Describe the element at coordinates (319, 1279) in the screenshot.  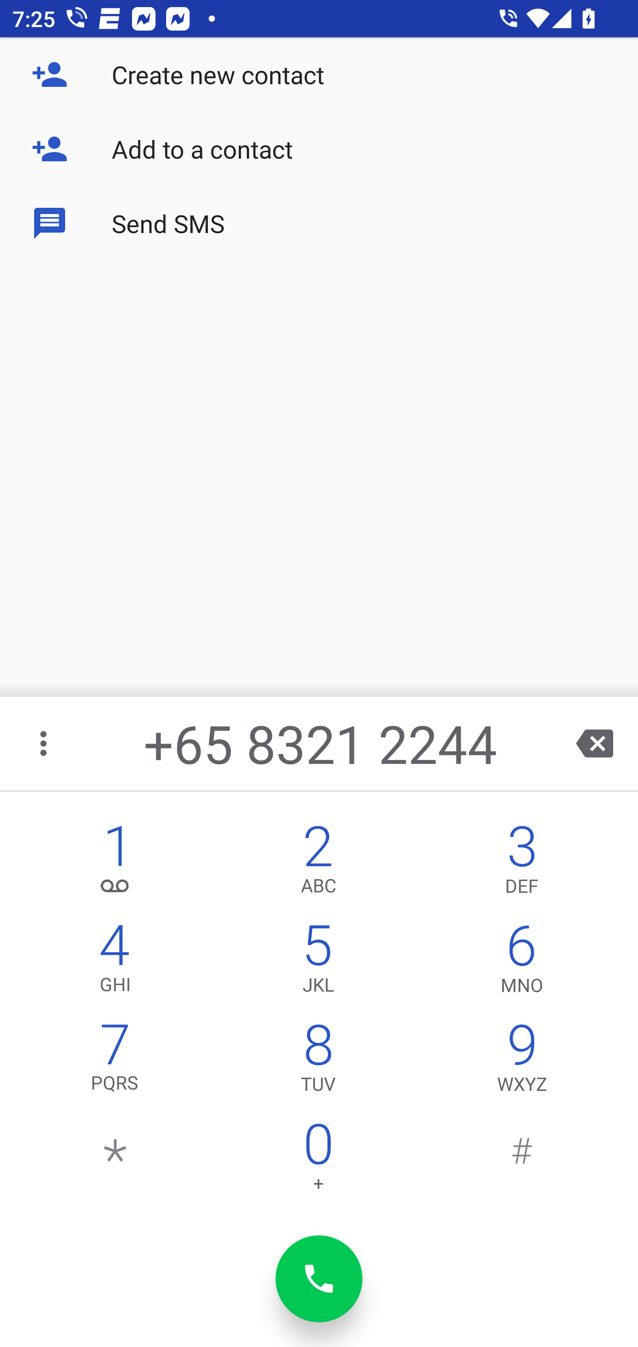
I see `dial` at that location.